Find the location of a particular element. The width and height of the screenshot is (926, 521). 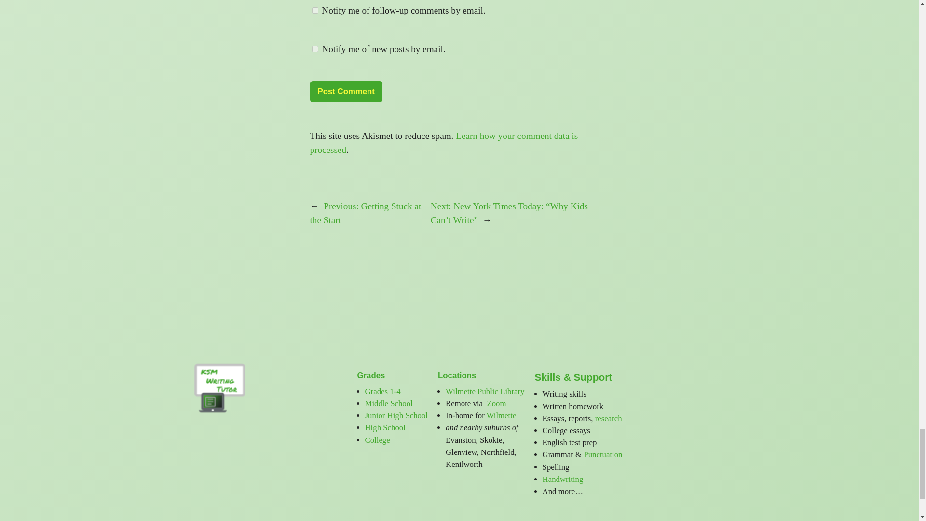

Post Comment is located at coordinates (345, 92).